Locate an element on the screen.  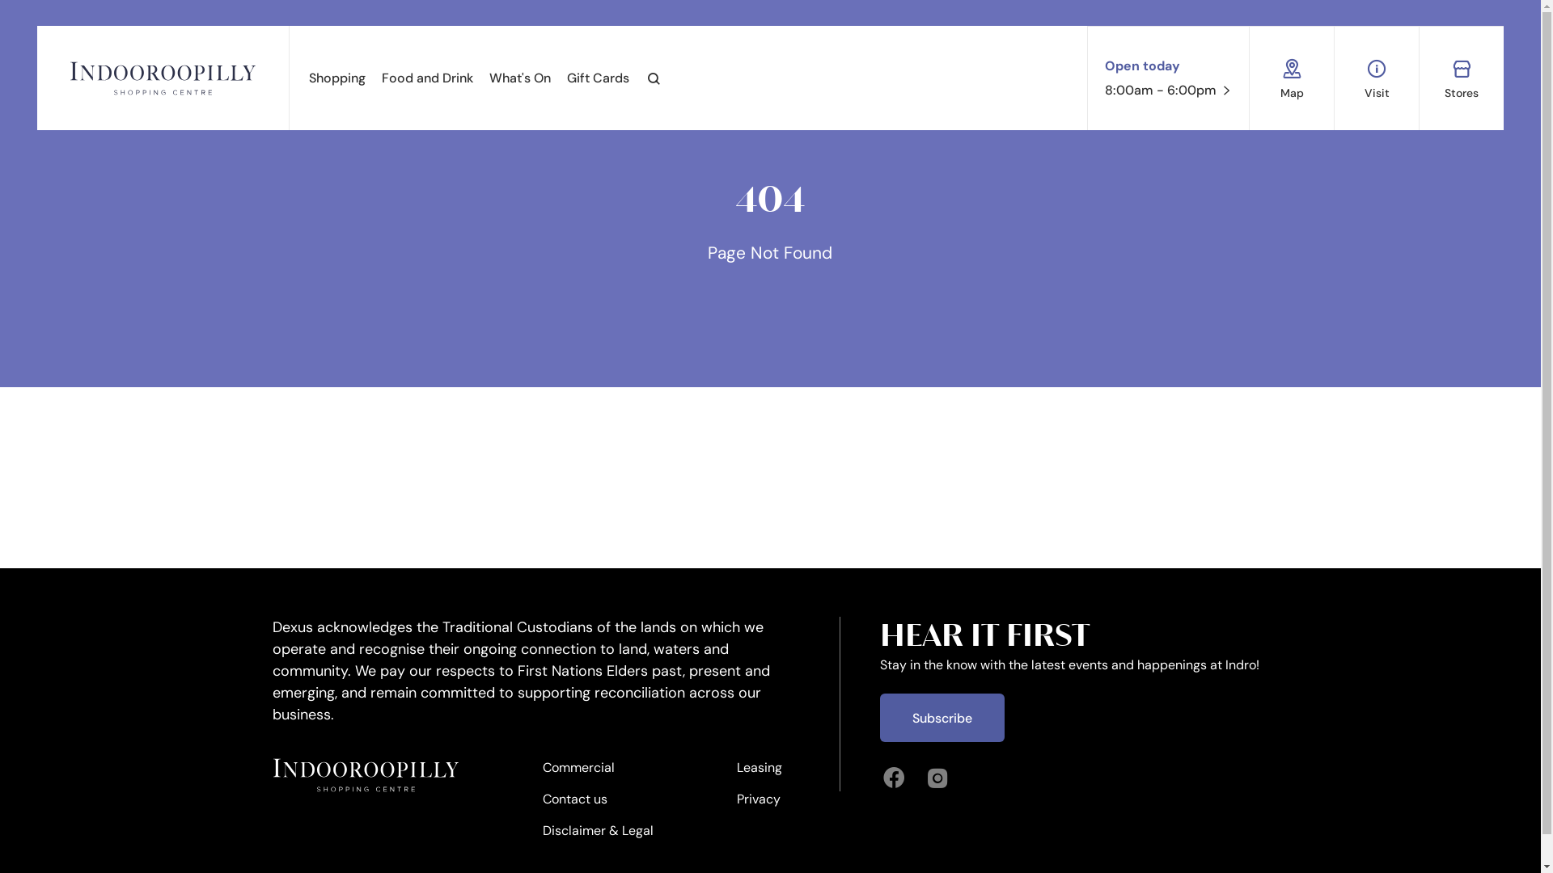
Shopping is located at coordinates (337, 78).